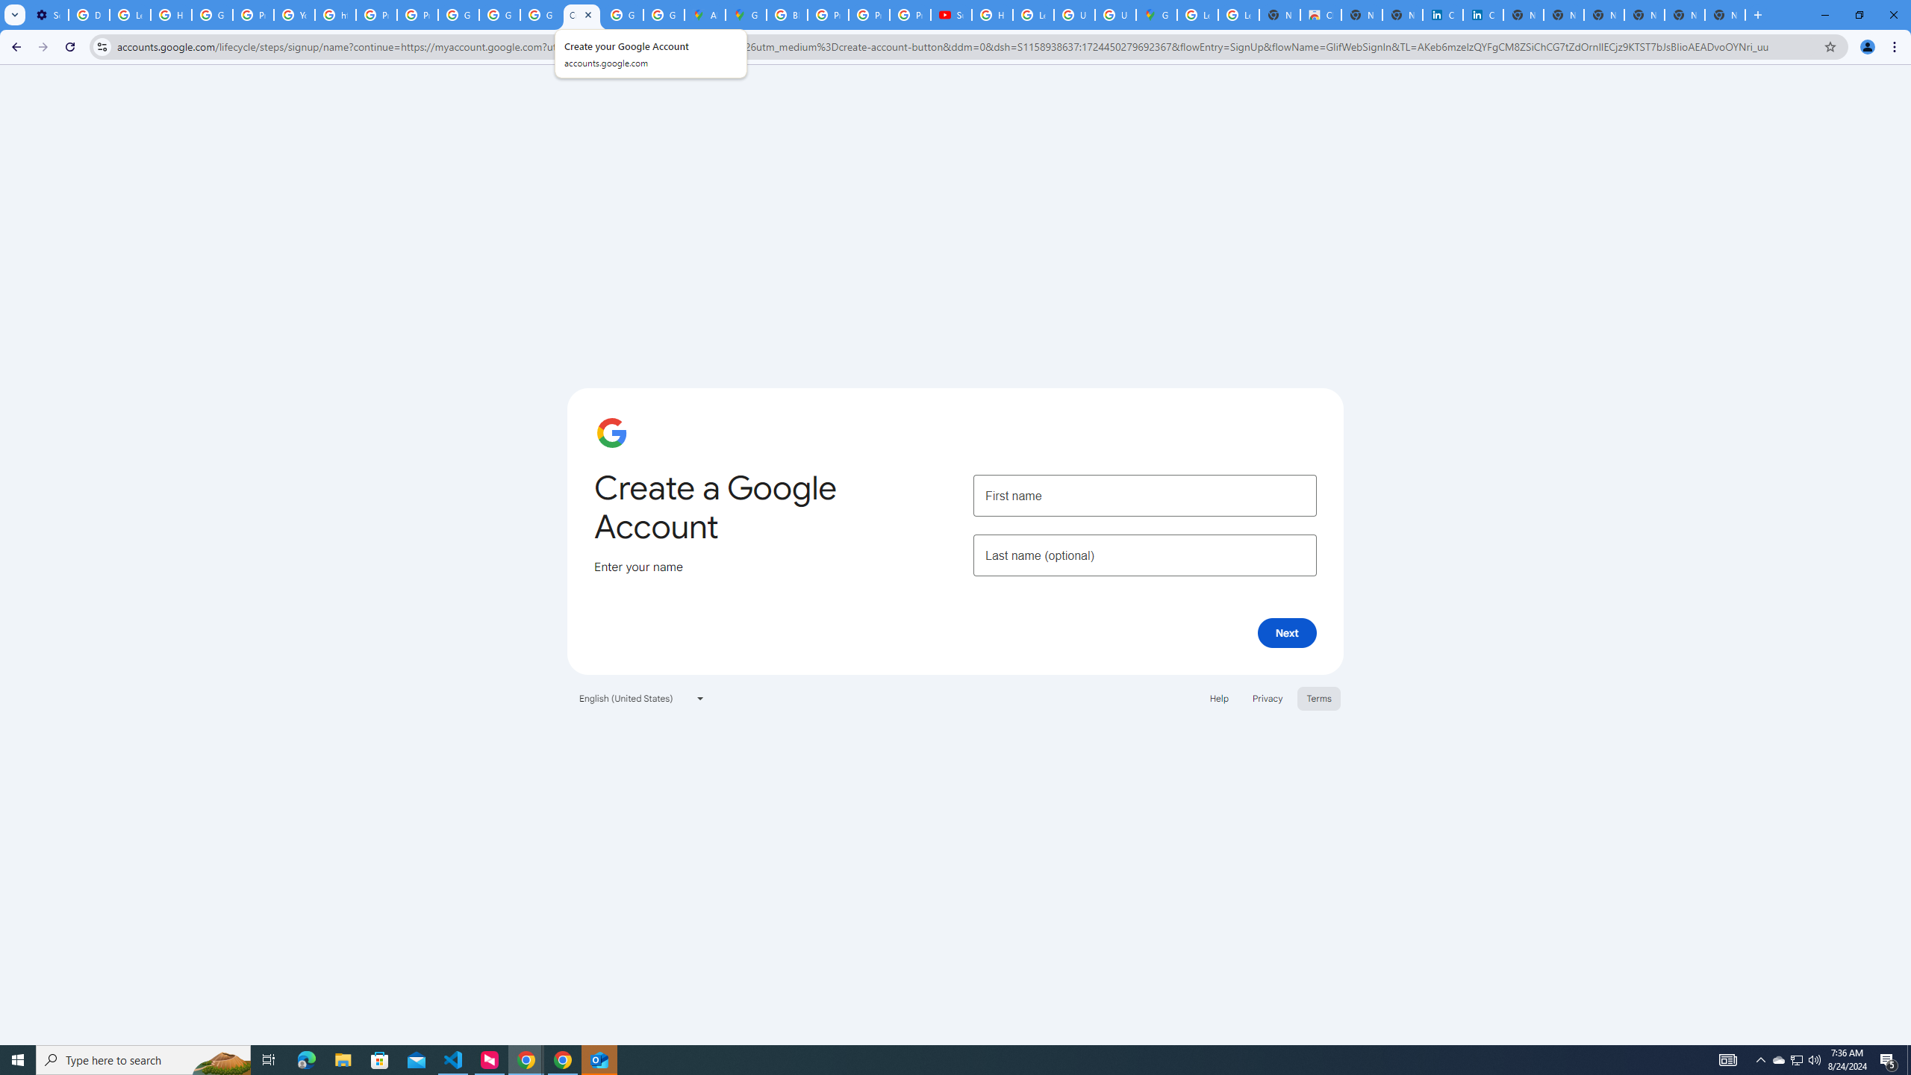  Describe the element at coordinates (1144, 555) in the screenshot. I see `Last name (optional)` at that location.